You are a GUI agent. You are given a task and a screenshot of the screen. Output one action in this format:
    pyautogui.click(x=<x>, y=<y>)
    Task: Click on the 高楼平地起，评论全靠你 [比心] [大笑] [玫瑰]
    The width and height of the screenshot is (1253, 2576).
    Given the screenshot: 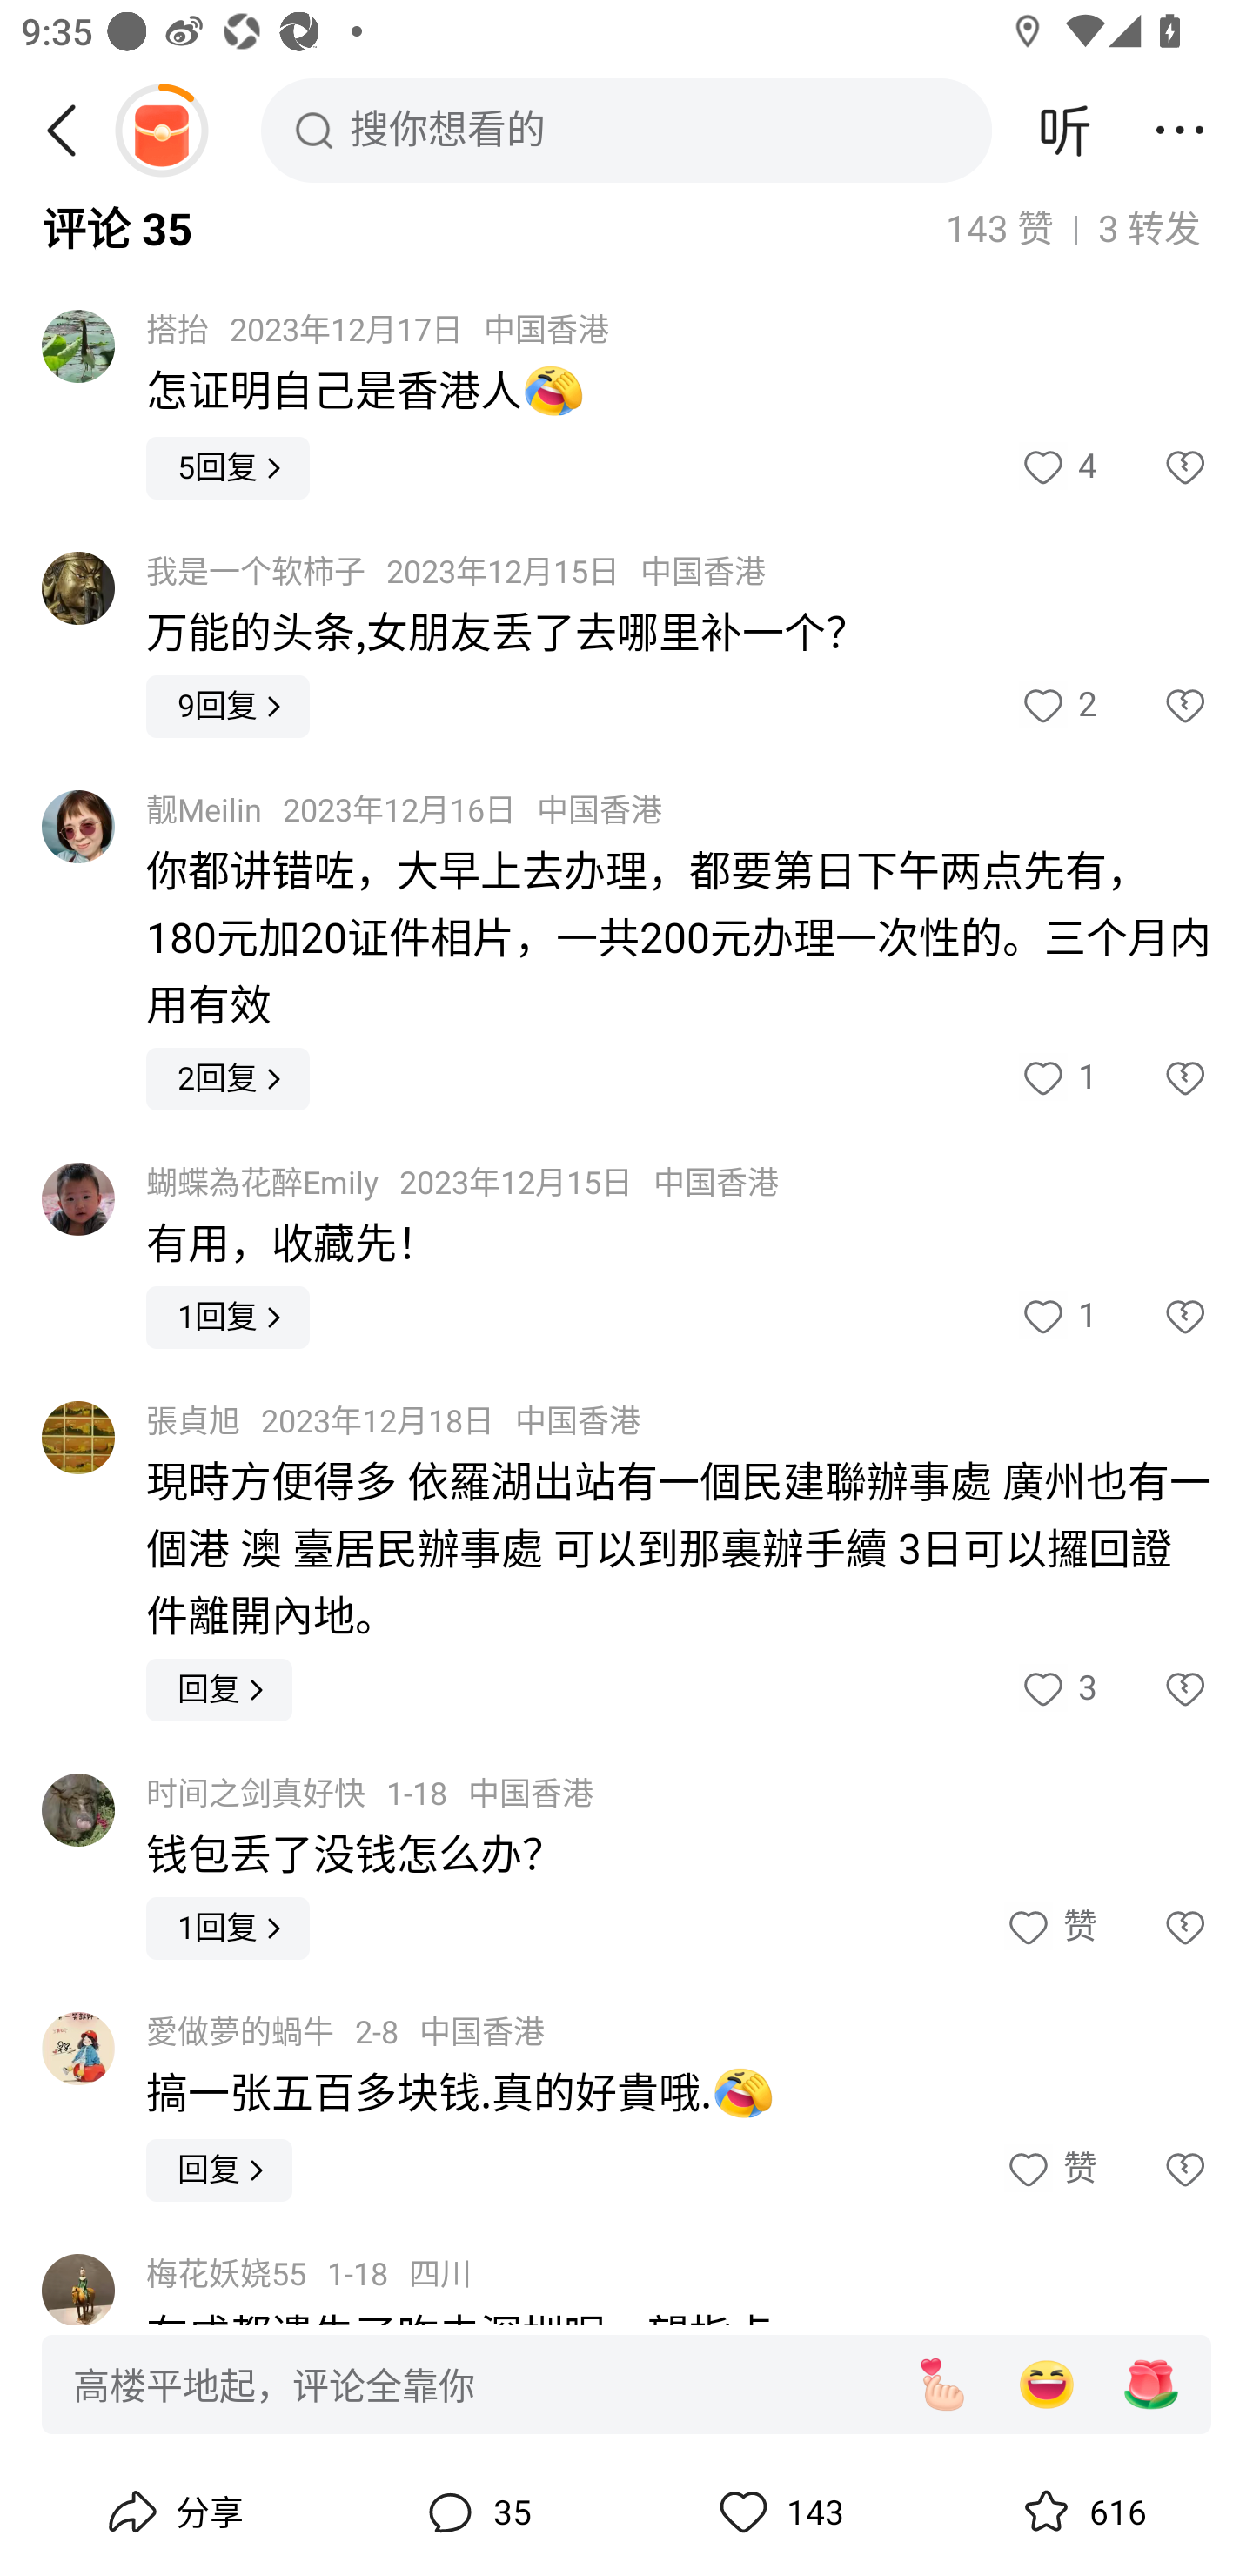 What is the action you would take?
    pyautogui.click(x=626, y=2383)
    